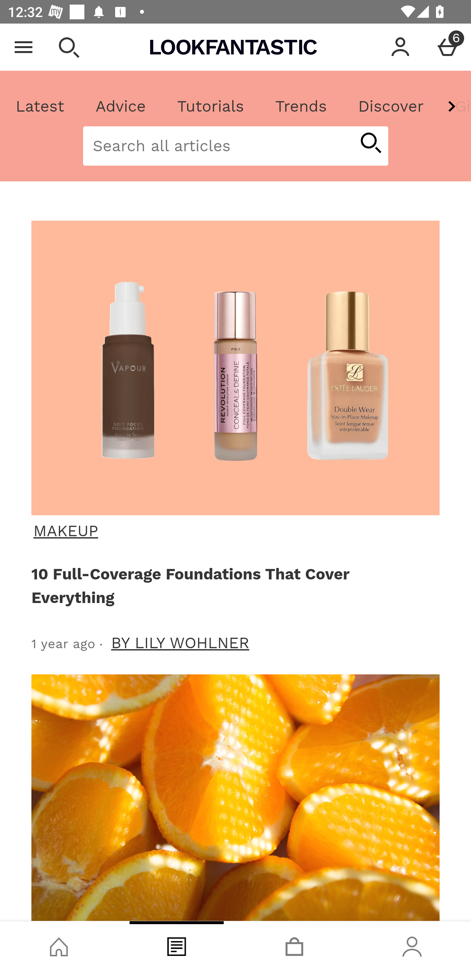 The image size is (471, 969). I want to click on Account, so click(400, 47).